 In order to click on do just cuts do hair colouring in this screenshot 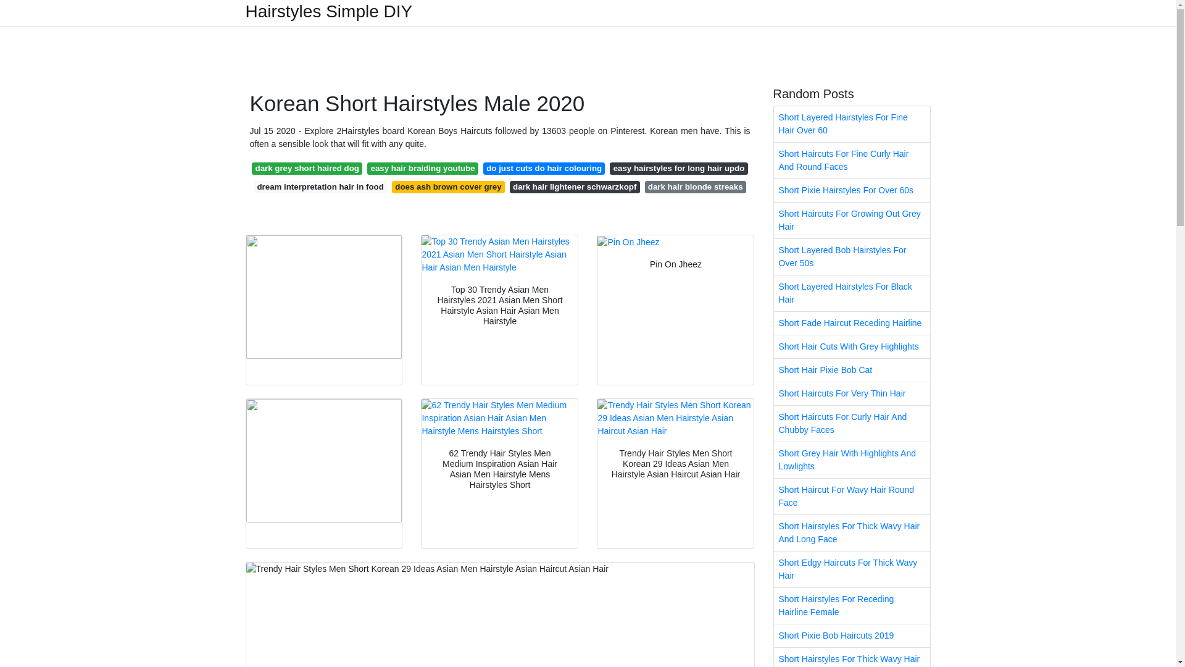, I will do `click(544, 168)`.